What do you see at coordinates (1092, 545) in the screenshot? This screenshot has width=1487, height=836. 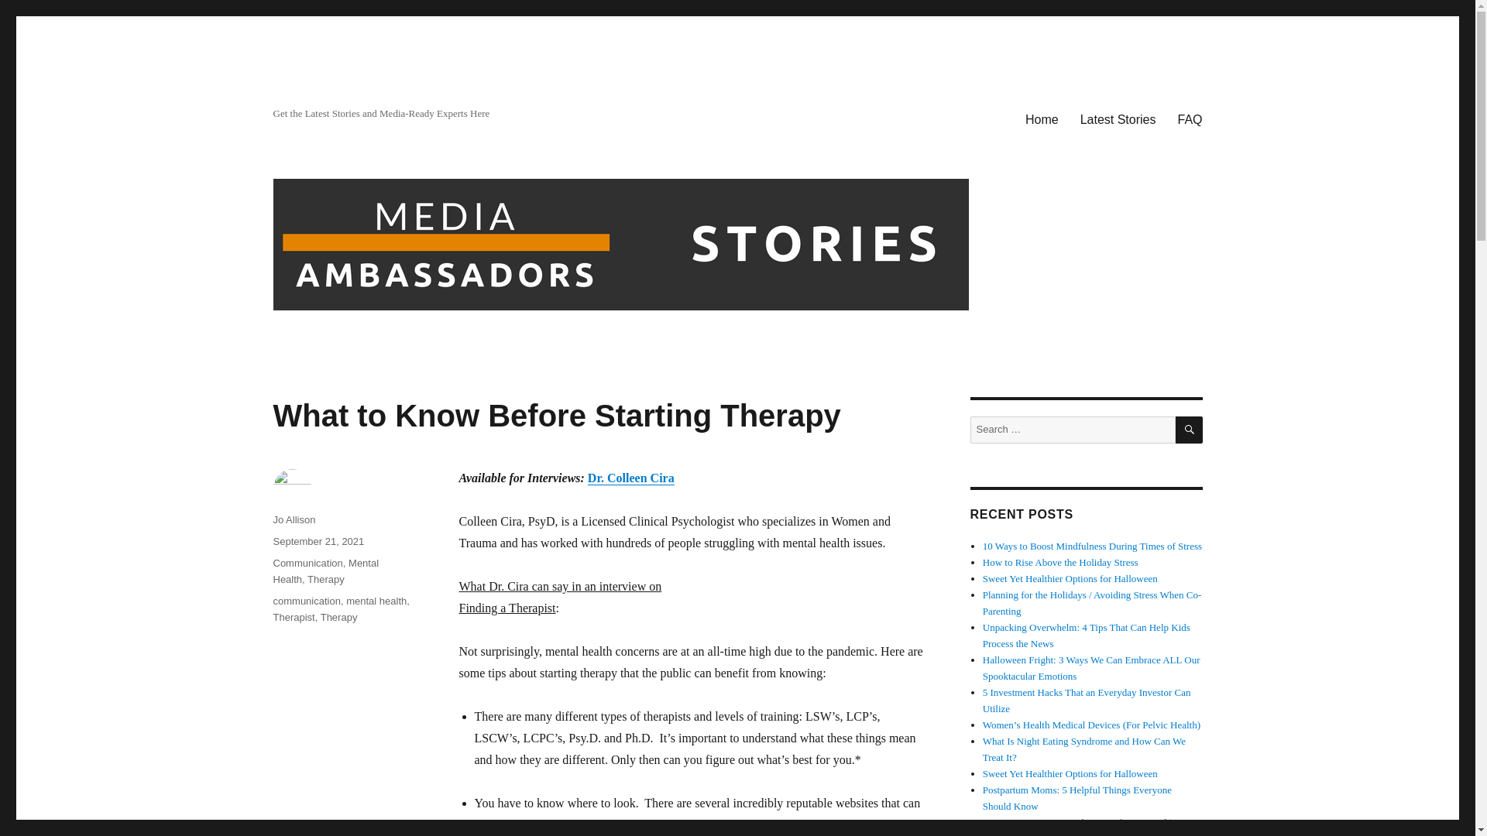 I see `10 Ways to Boost Mindfulness During Times of Stress` at bounding box center [1092, 545].